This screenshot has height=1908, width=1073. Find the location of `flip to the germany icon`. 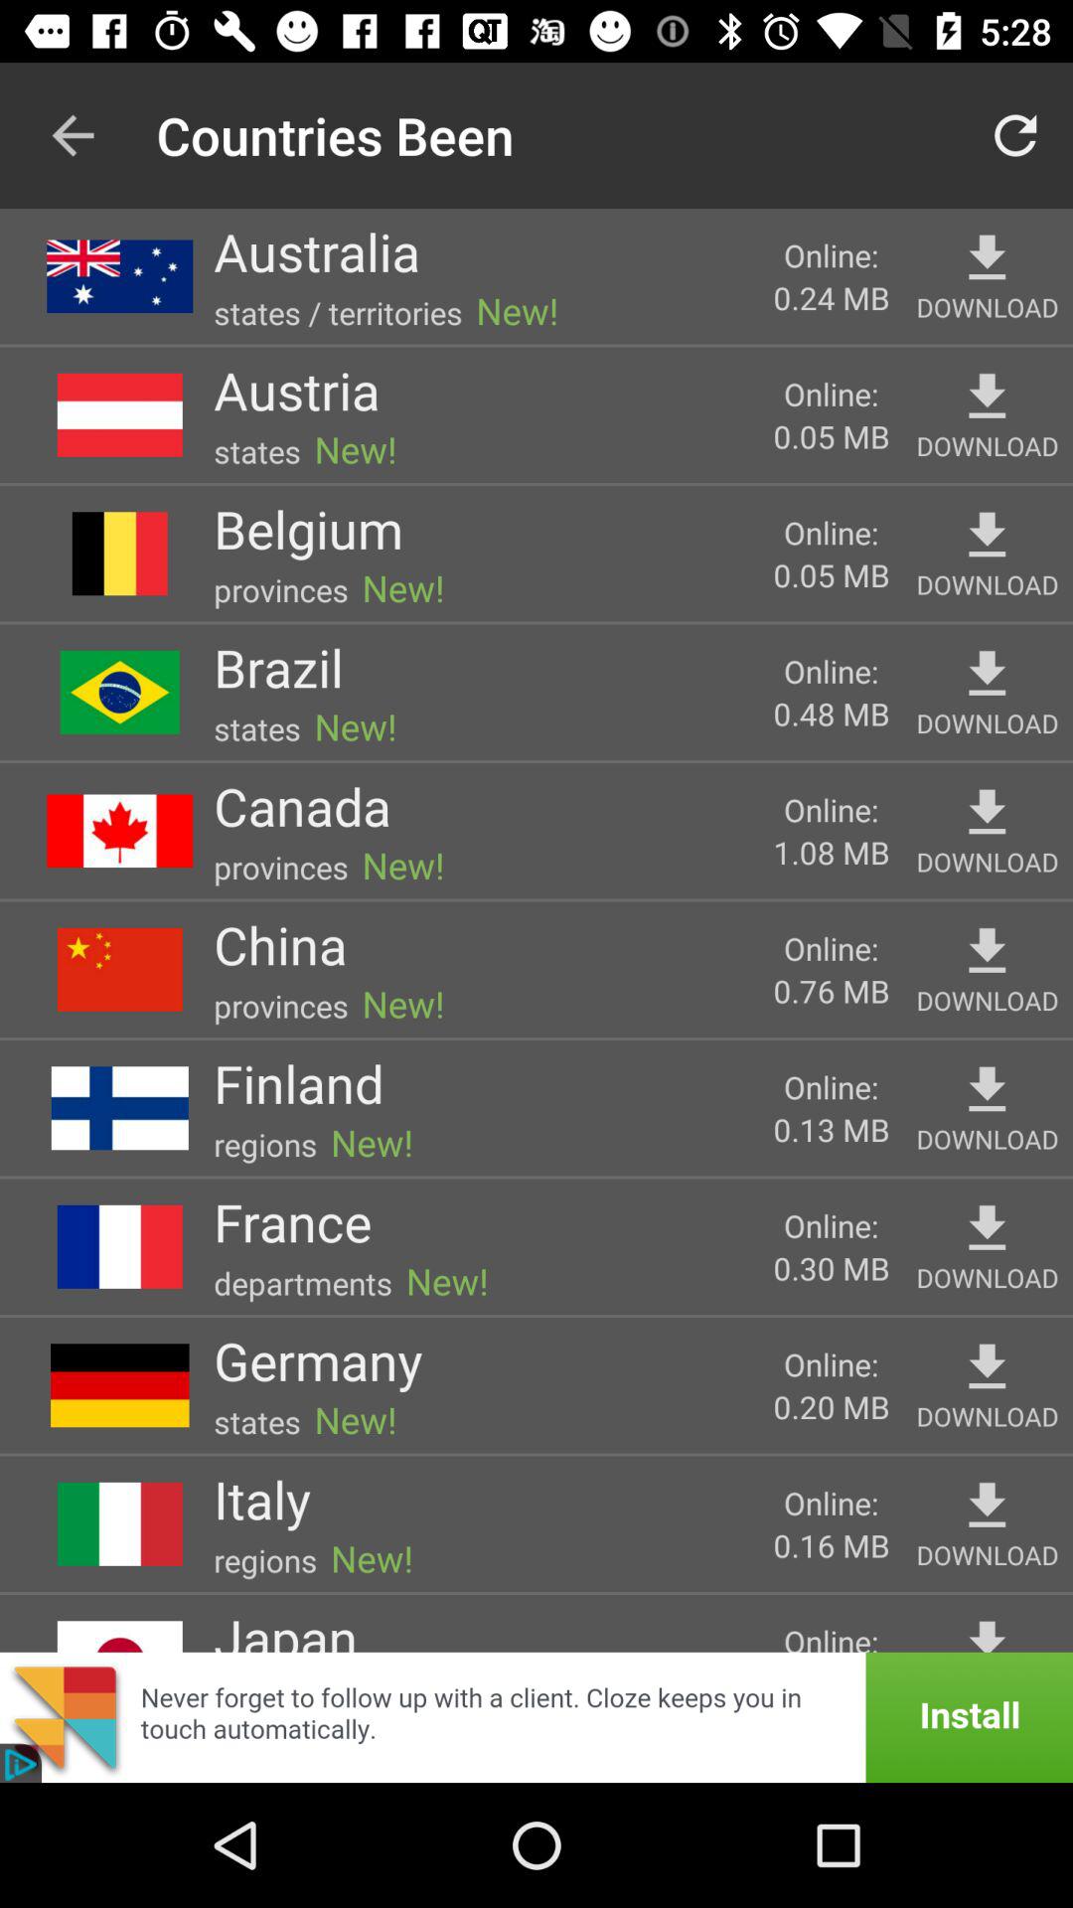

flip to the germany icon is located at coordinates (318, 1359).